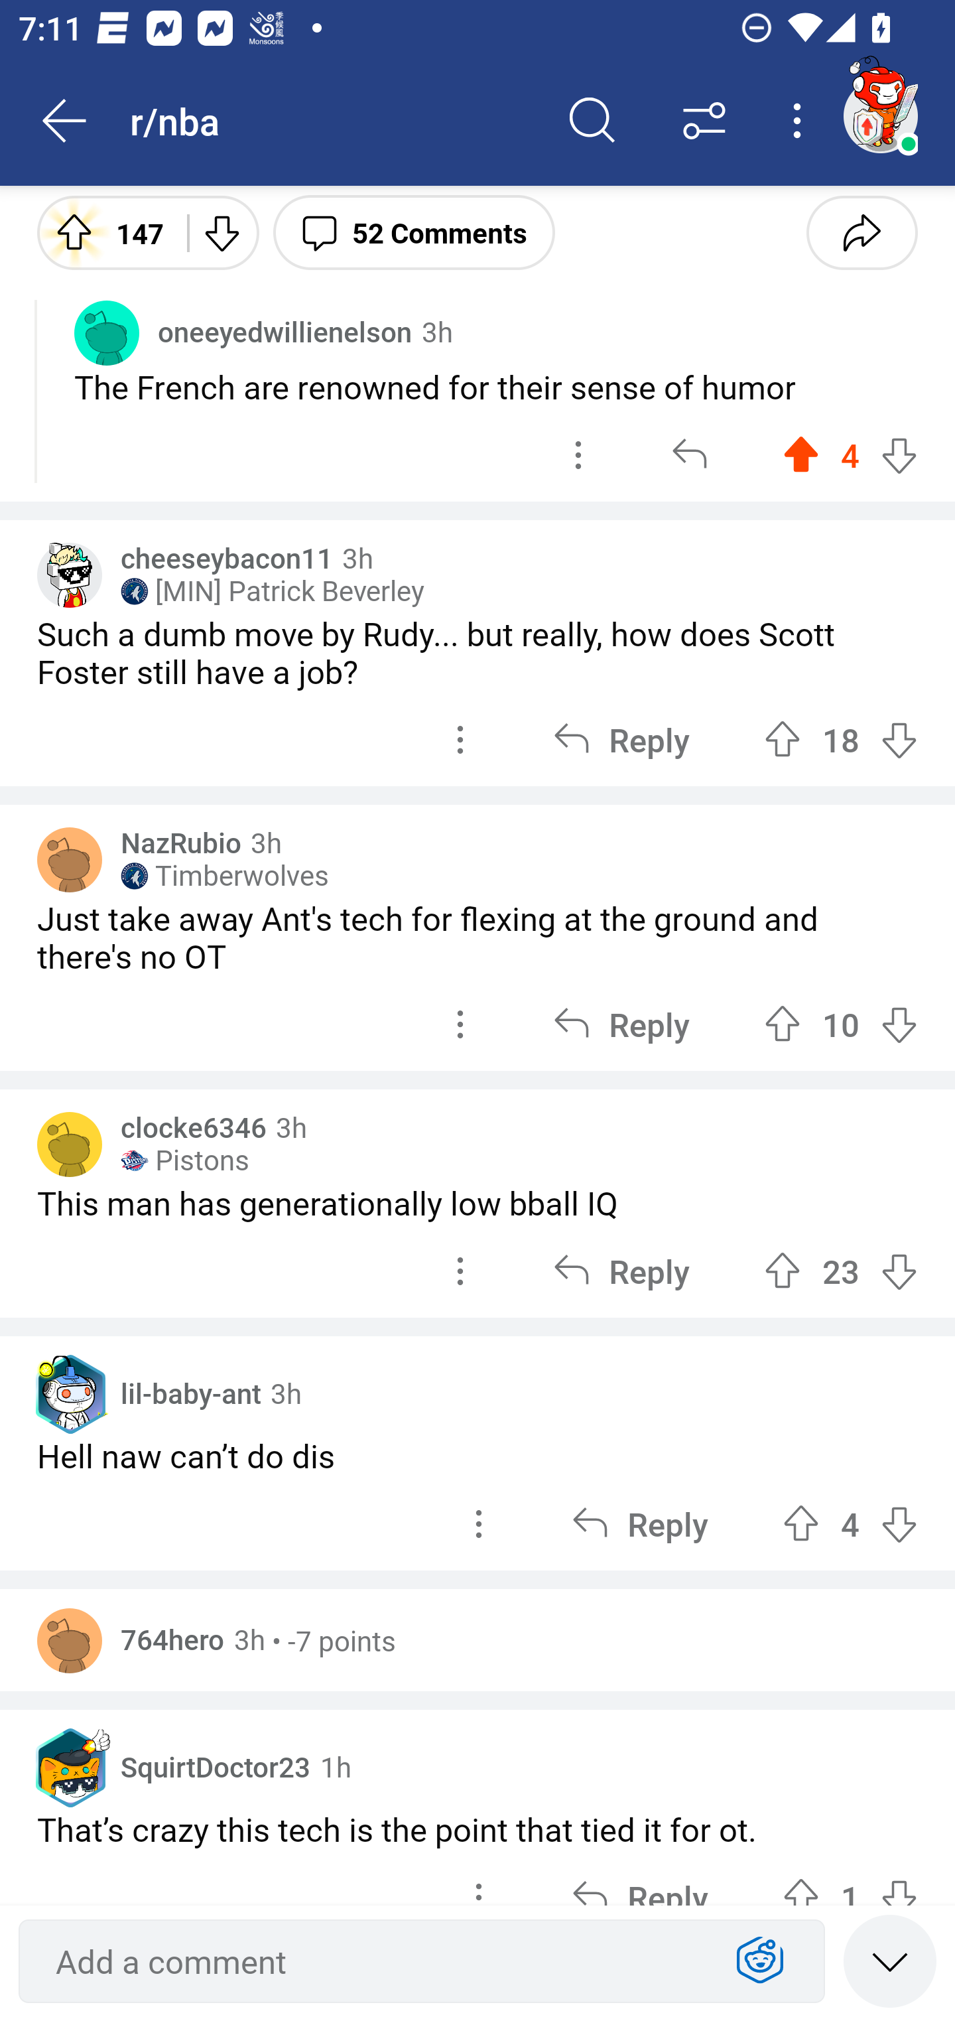 The image size is (955, 2017). What do you see at coordinates (496, 387) in the screenshot?
I see `The French are renowned for their sense of humor` at bounding box center [496, 387].